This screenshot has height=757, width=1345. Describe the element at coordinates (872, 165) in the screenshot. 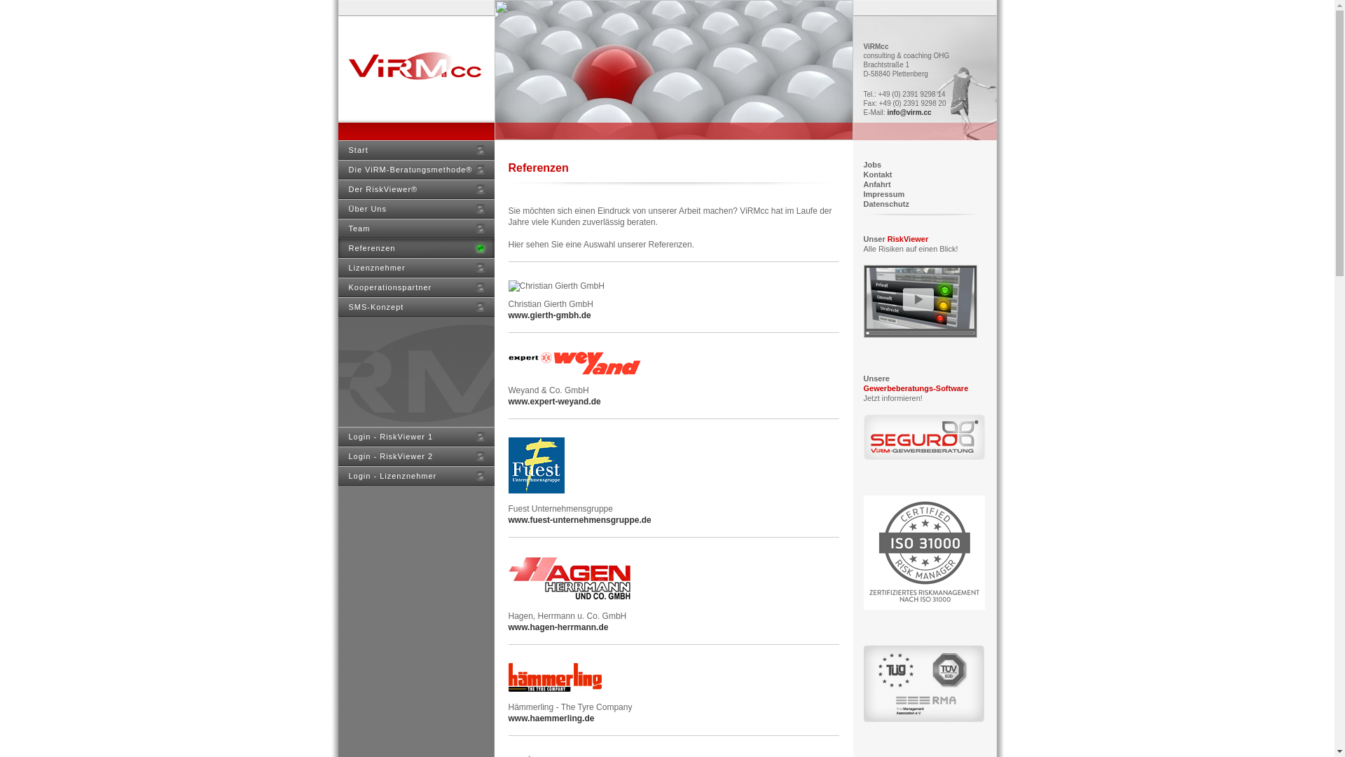

I see `Jobs` at that location.